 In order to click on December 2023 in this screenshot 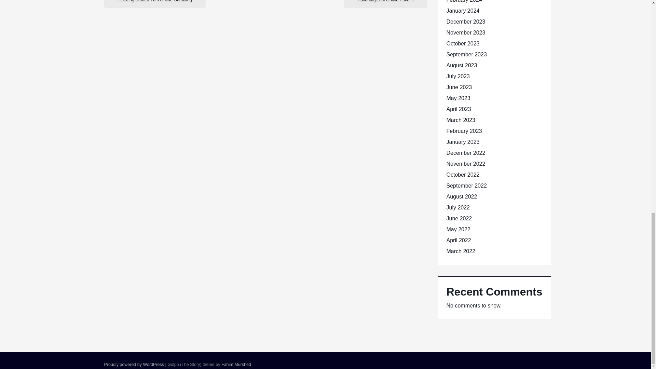, I will do `click(465, 22)`.